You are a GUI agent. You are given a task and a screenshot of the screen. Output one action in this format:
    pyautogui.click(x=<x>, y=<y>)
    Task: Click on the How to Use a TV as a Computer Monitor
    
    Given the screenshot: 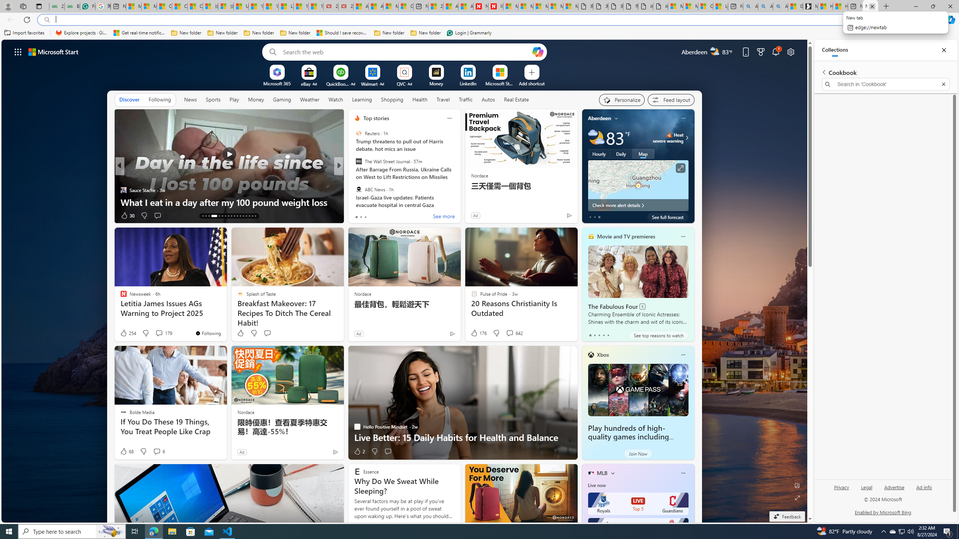 What is the action you would take?
    pyautogui.click(x=841, y=6)
    